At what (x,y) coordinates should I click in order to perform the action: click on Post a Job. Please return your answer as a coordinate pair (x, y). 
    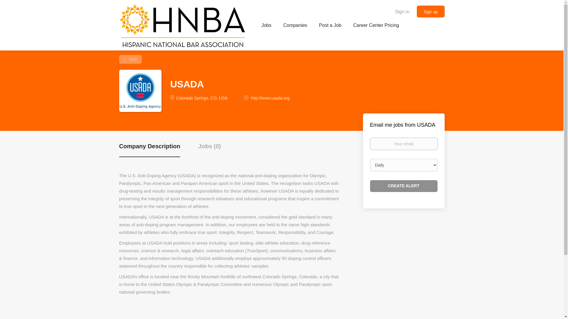
    Looking at the image, I should click on (330, 26).